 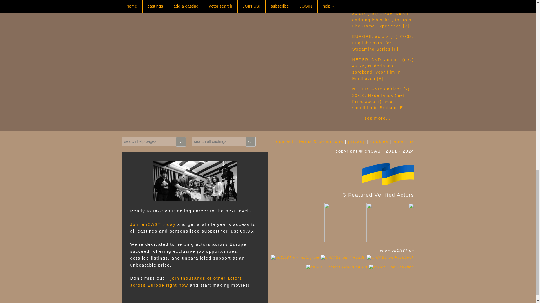 I want to click on see more..., so click(x=377, y=118).